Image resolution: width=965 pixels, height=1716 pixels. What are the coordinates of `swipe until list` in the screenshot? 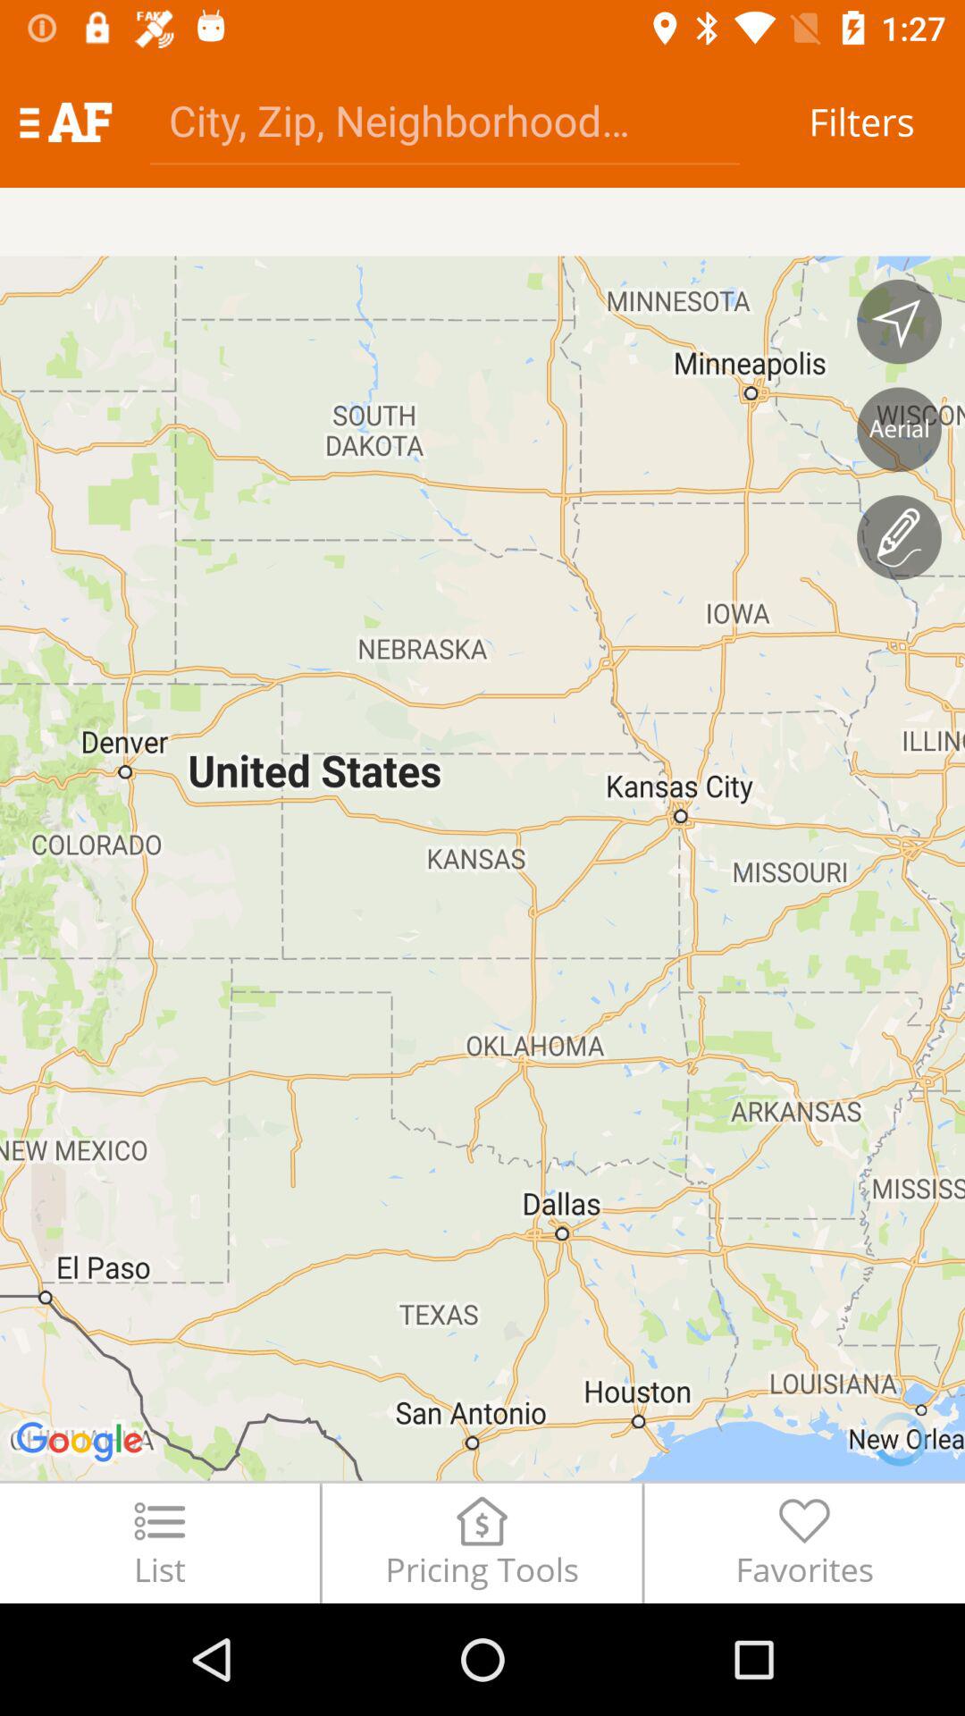 It's located at (159, 1543).